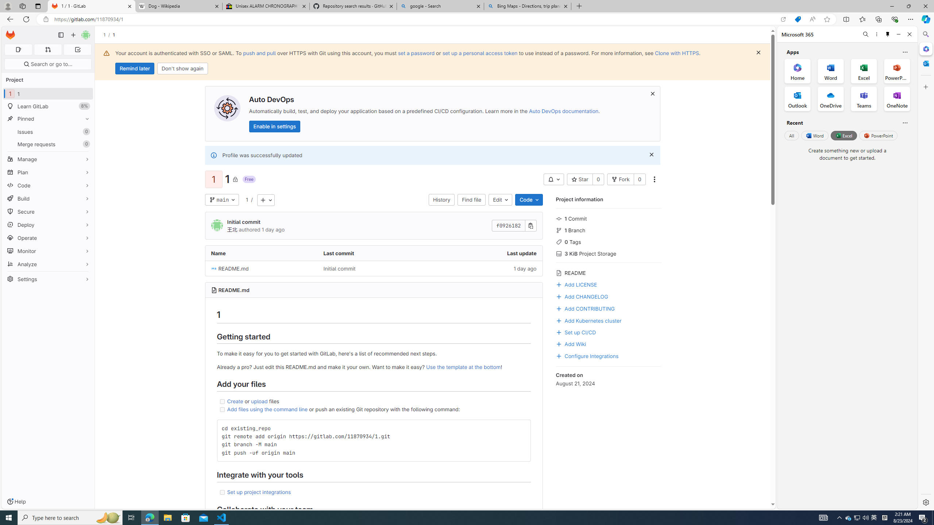 Image resolution: width=934 pixels, height=525 pixels. What do you see at coordinates (48, 264) in the screenshot?
I see `Analyze` at bounding box center [48, 264].